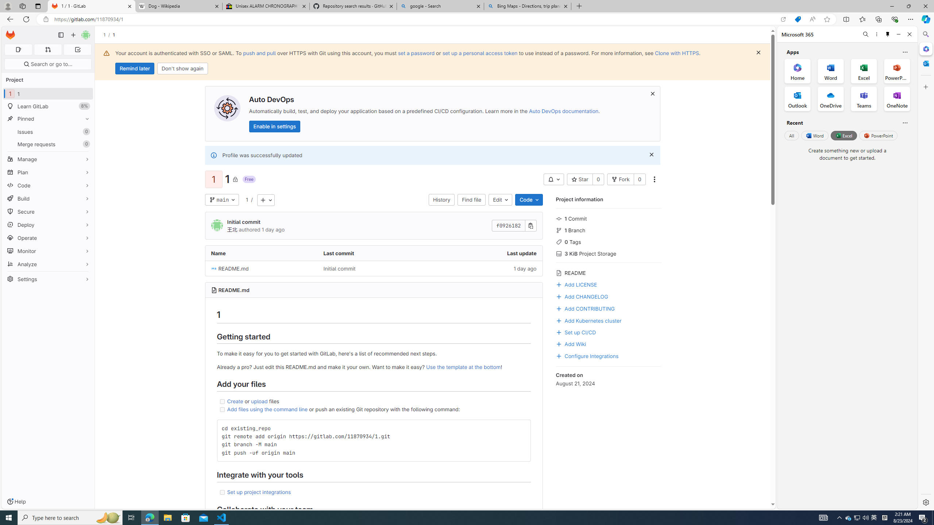 Image resolution: width=934 pixels, height=525 pixels. What do you see at coordinates (48, 264) in the screenshot?
I see `Analyze` at bounding box center [48, 264].